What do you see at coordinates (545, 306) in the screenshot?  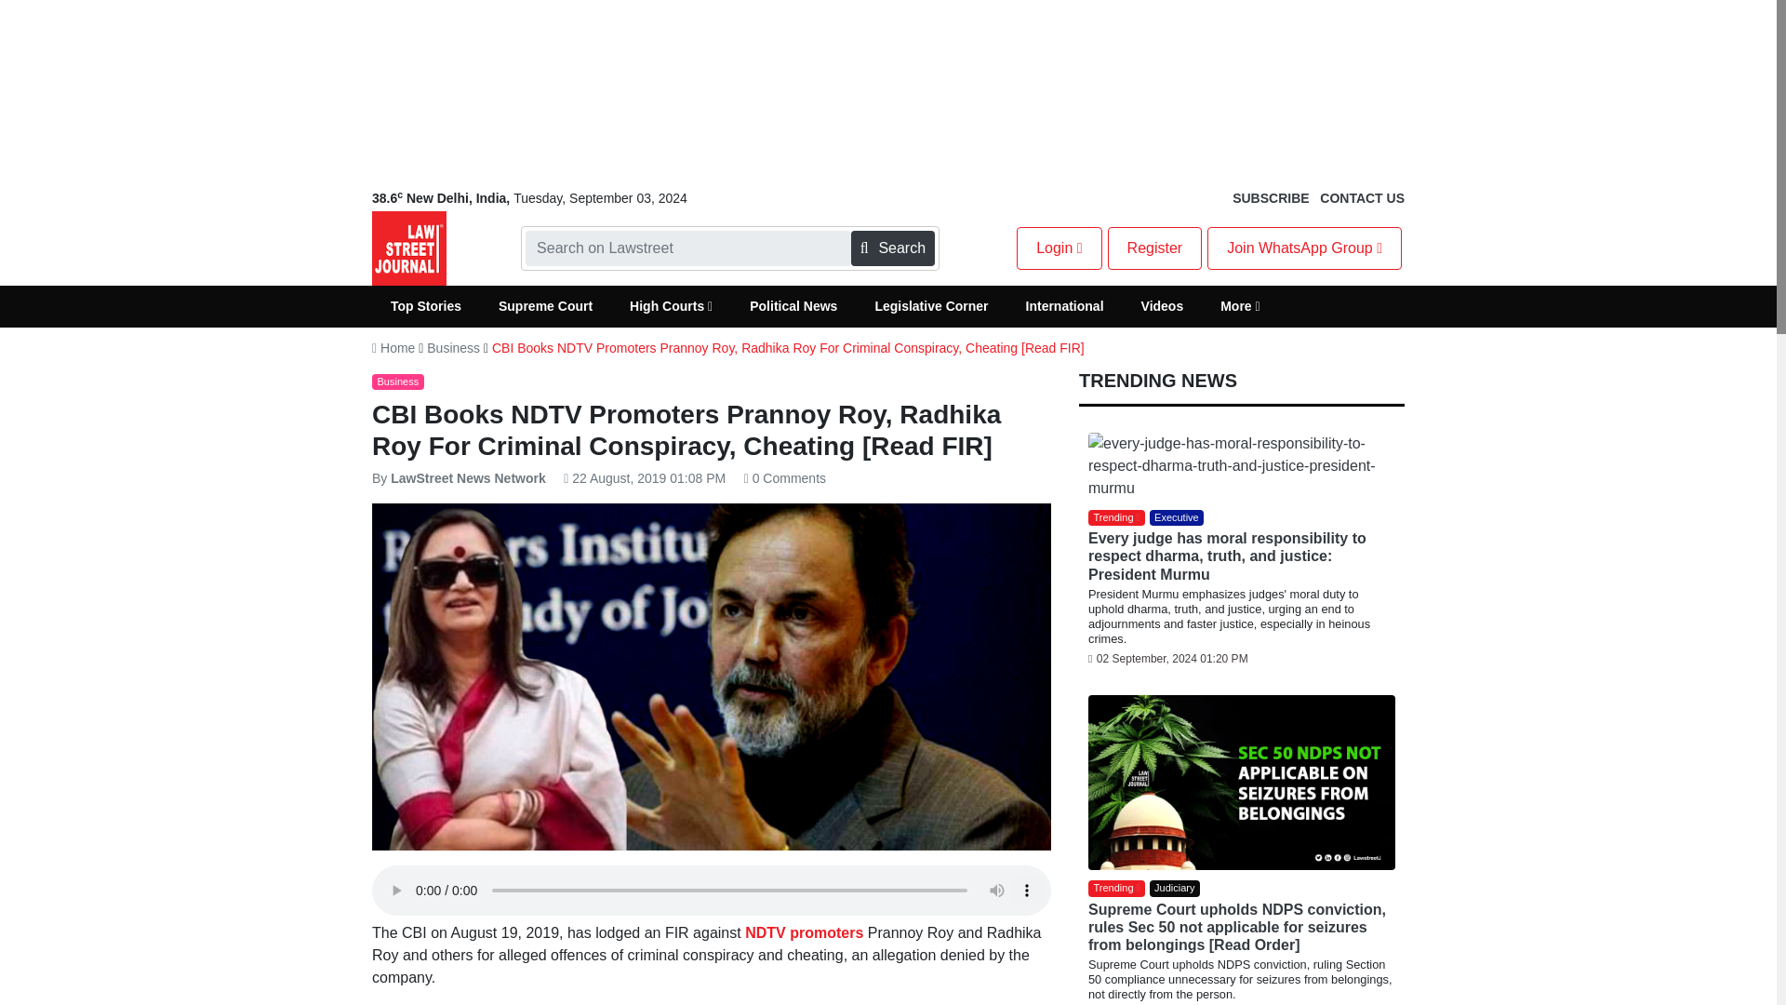 I see `Supreme Court` at bounding box center [545, 306].